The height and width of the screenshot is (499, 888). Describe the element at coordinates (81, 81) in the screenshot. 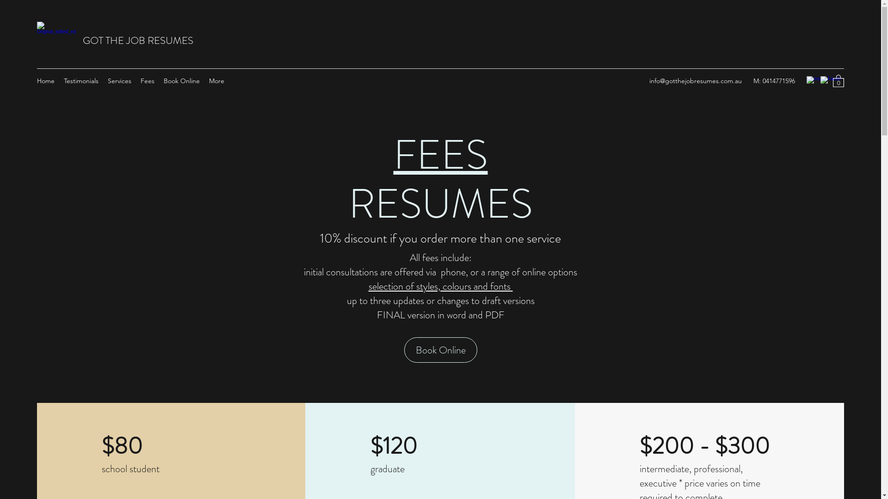

I see `Testimonials` at that location.